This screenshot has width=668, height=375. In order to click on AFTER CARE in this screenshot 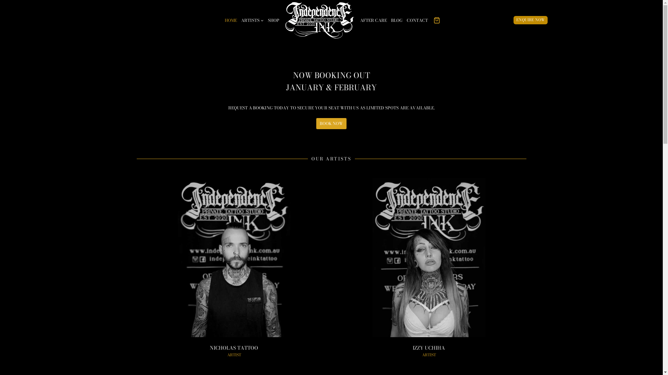, I will do `click(374, 20)`.